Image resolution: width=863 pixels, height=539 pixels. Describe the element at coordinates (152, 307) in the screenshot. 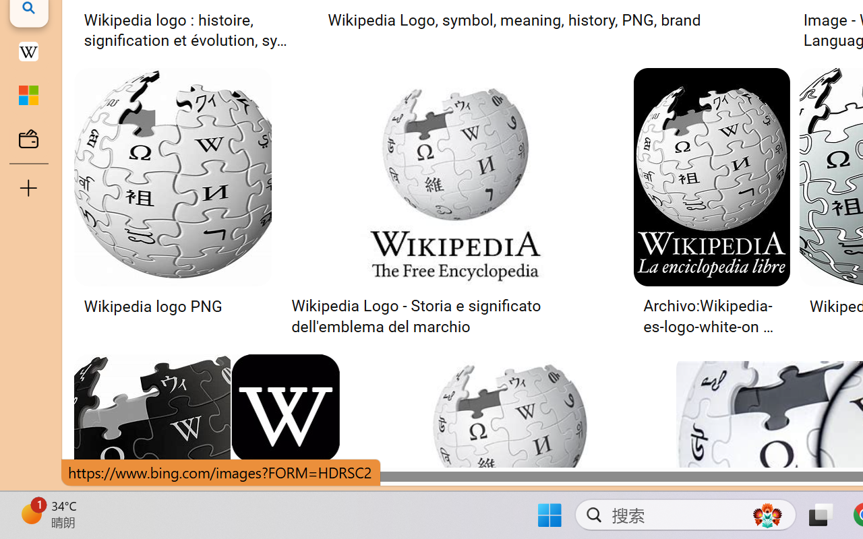

I see `Wikipedia logo PNG` at that location.